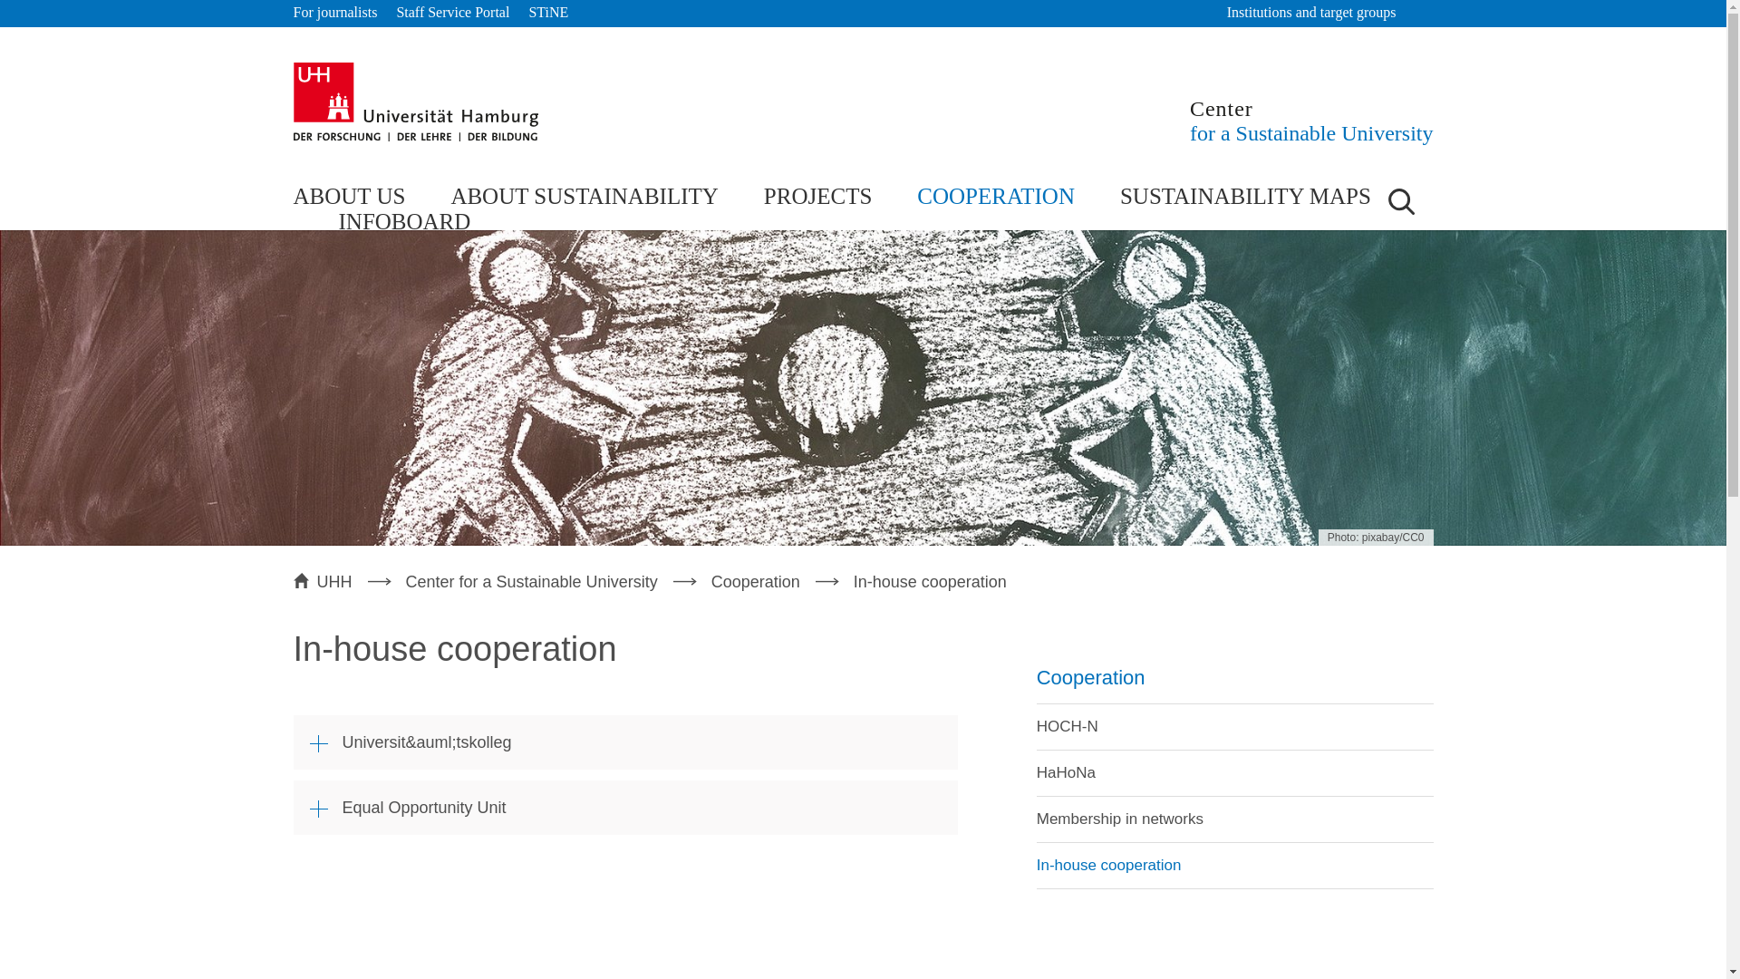 This screenshot has width=1740, height=979. What do you see at coordinates (1319, 14) in the screenshot?
I see `Institutions and target groups` at bounding box center [1319, 14].